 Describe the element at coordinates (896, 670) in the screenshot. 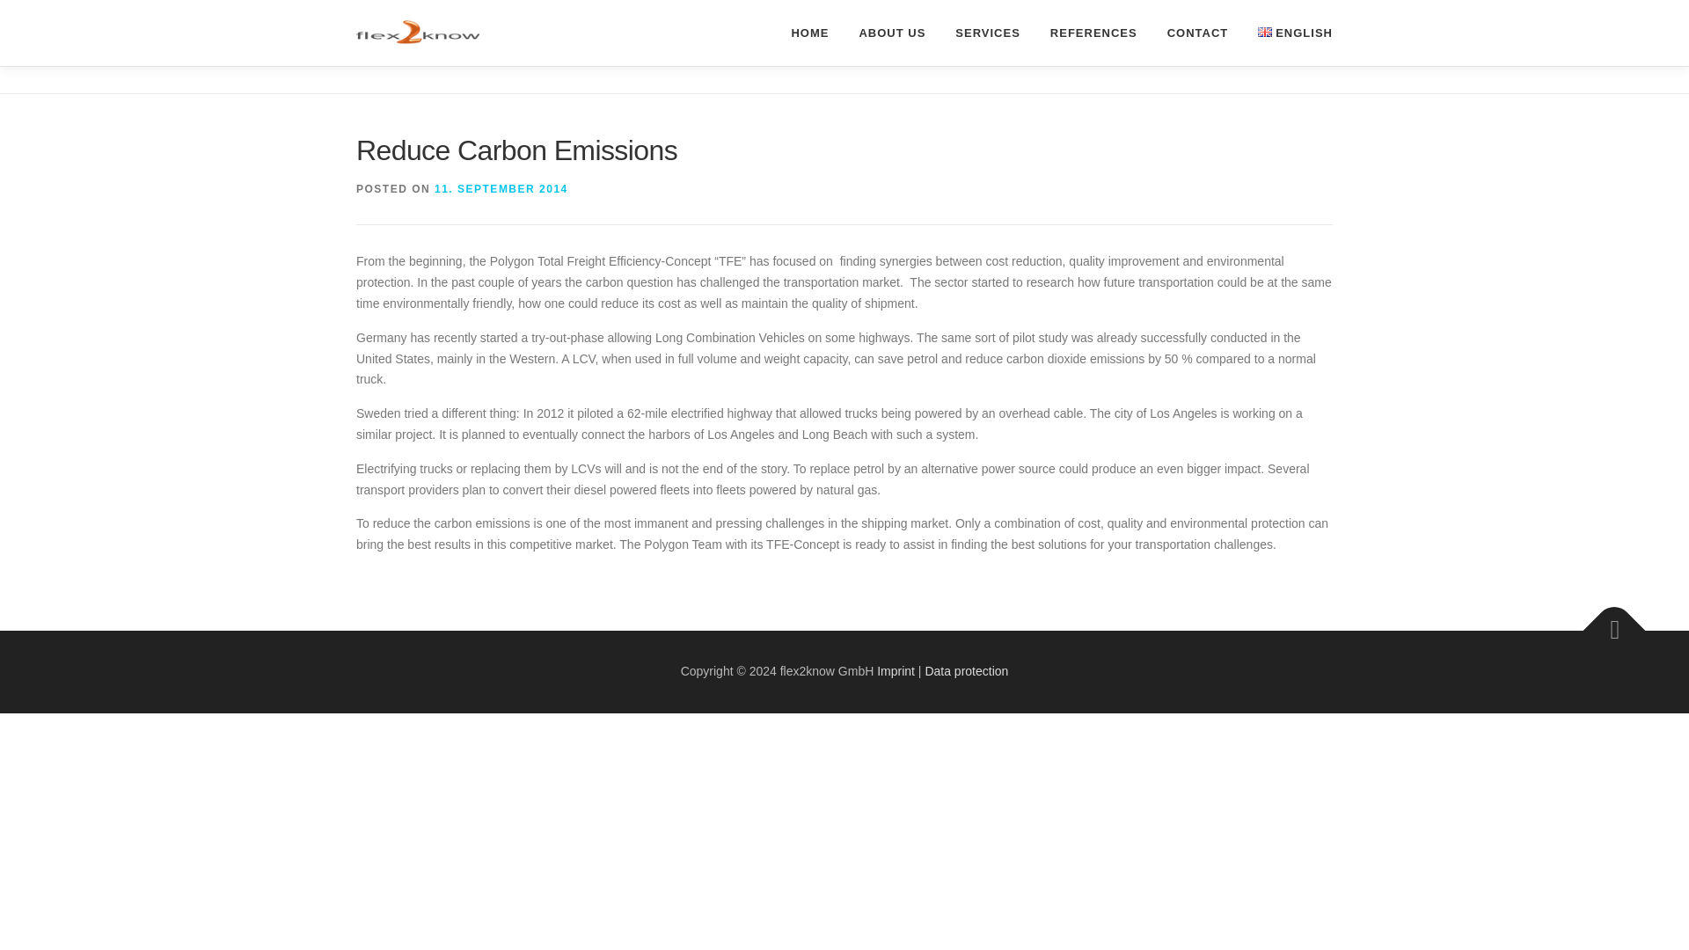

I see `Imprint` at that location.